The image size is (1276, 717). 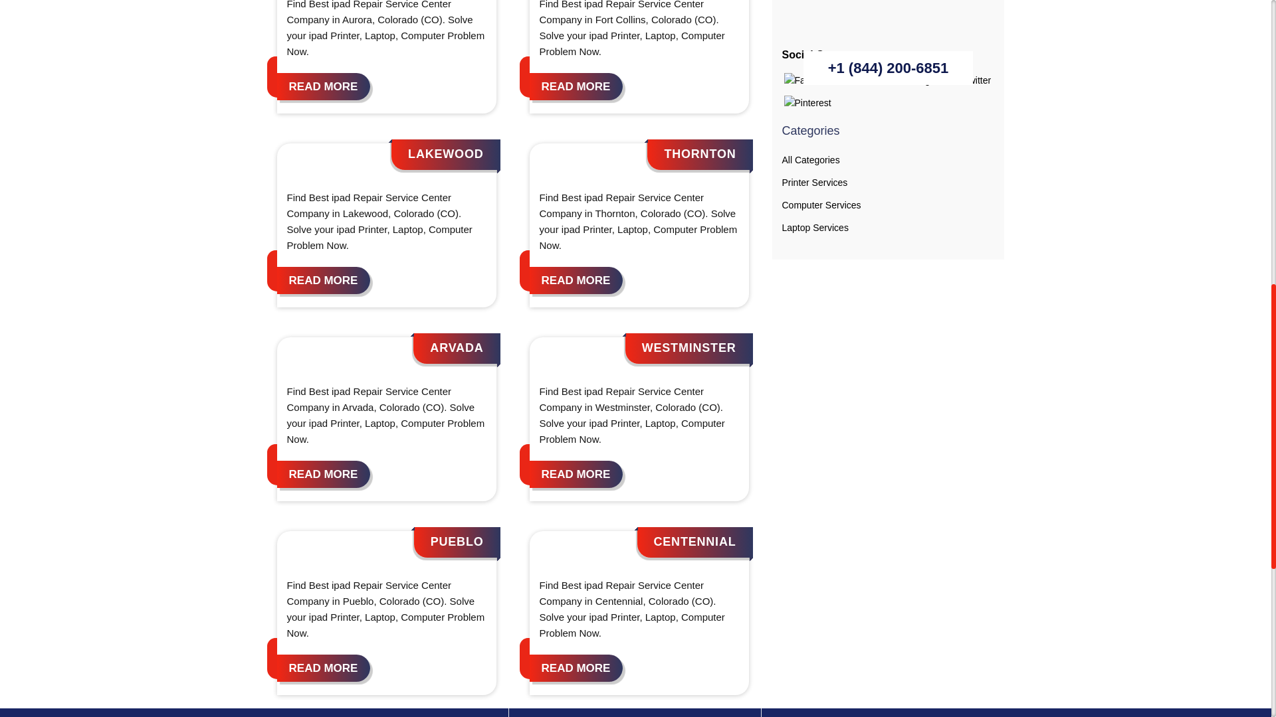 What do you see at coordinates (323, 280) in the screenshot?
I see `READ MORE` at bounding box center [323, 280].